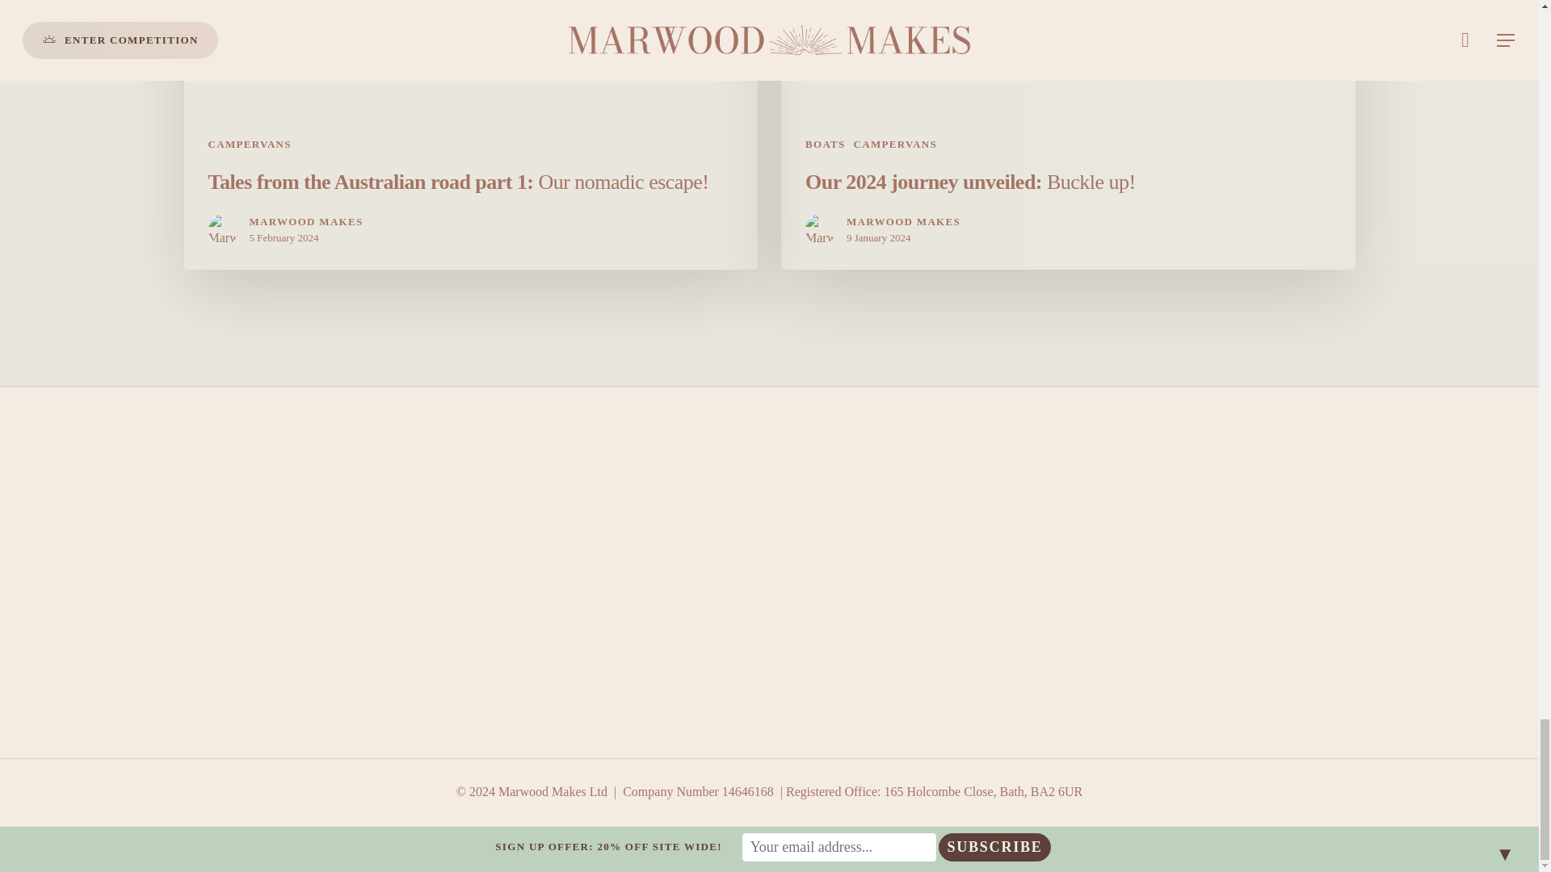  What do you see at coordinates (895, 144) in the screenshot?
I see `CAMPERVANS` at bounding box center [895, 144].